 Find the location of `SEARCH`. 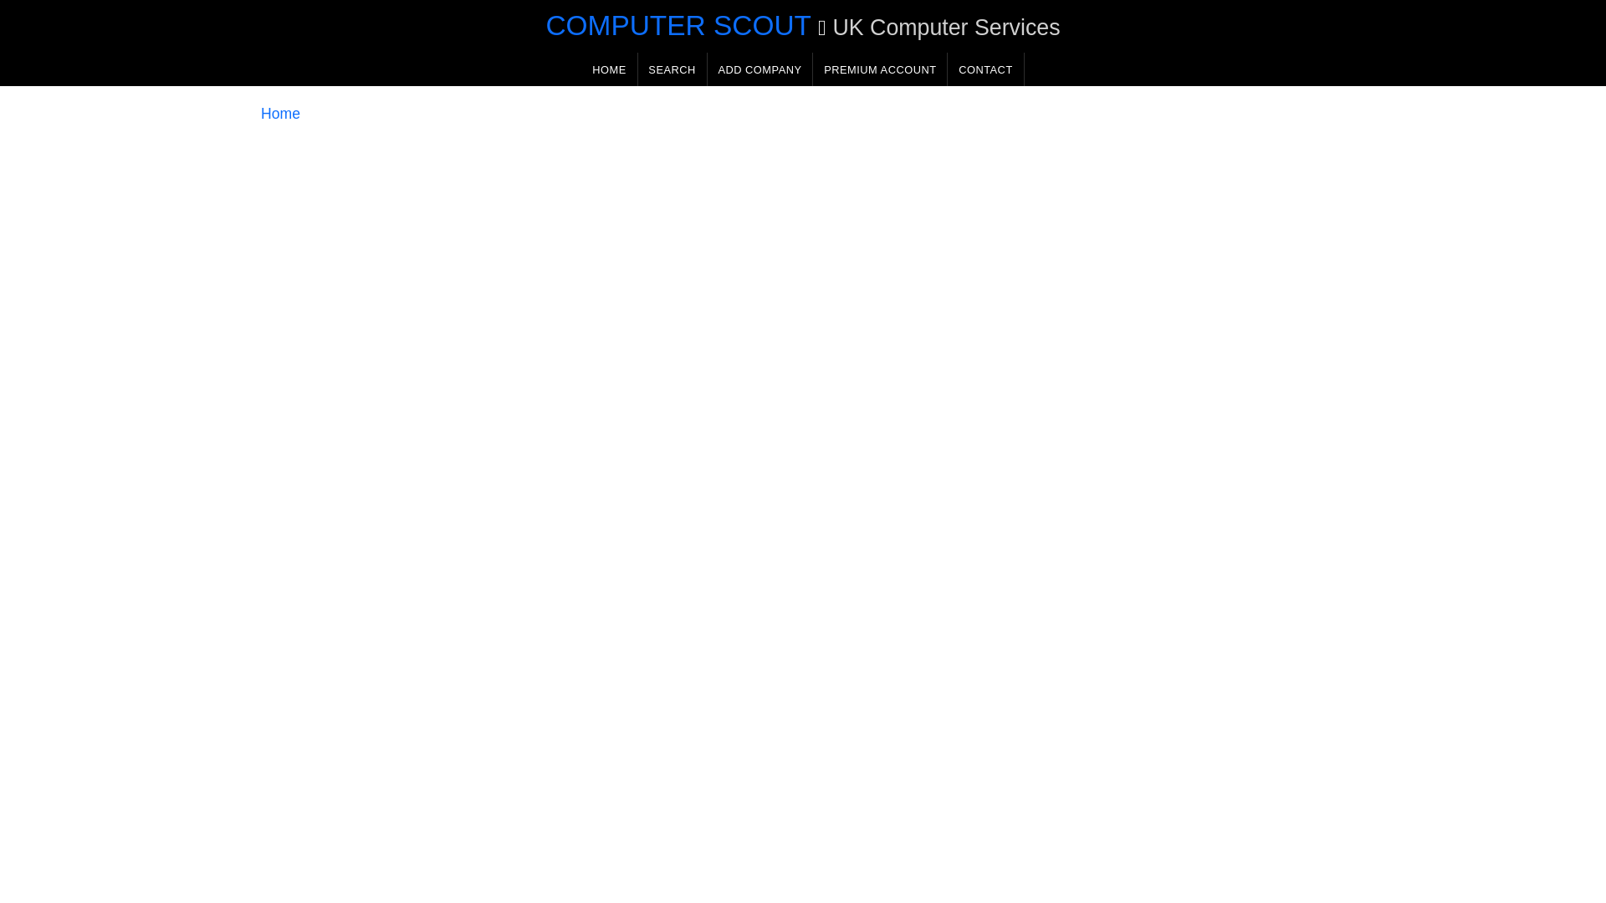

SEARCH is located at coordinates (672, 69).